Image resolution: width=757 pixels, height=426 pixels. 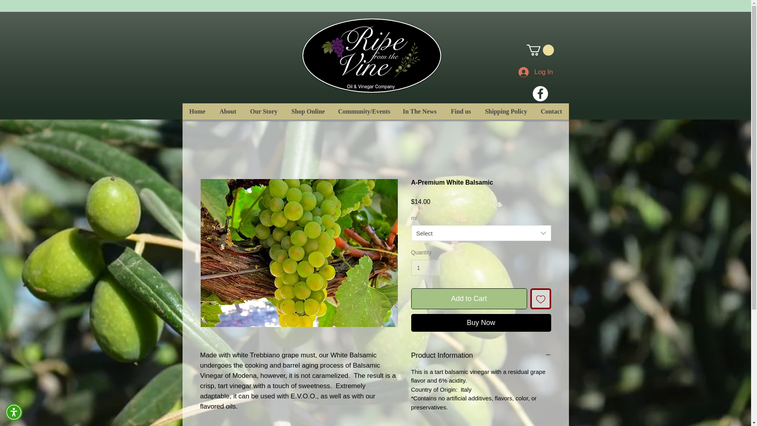 I want to click on Our Story, so click(x=263, y=111).